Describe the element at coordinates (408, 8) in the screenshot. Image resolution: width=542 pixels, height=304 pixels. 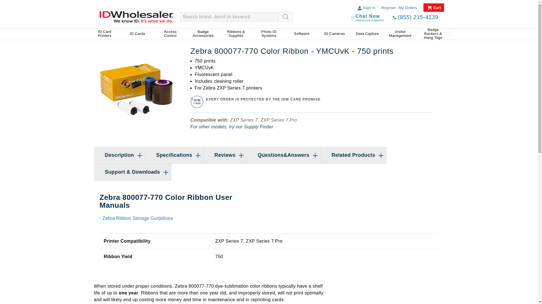
I see `My Orders` at that location.